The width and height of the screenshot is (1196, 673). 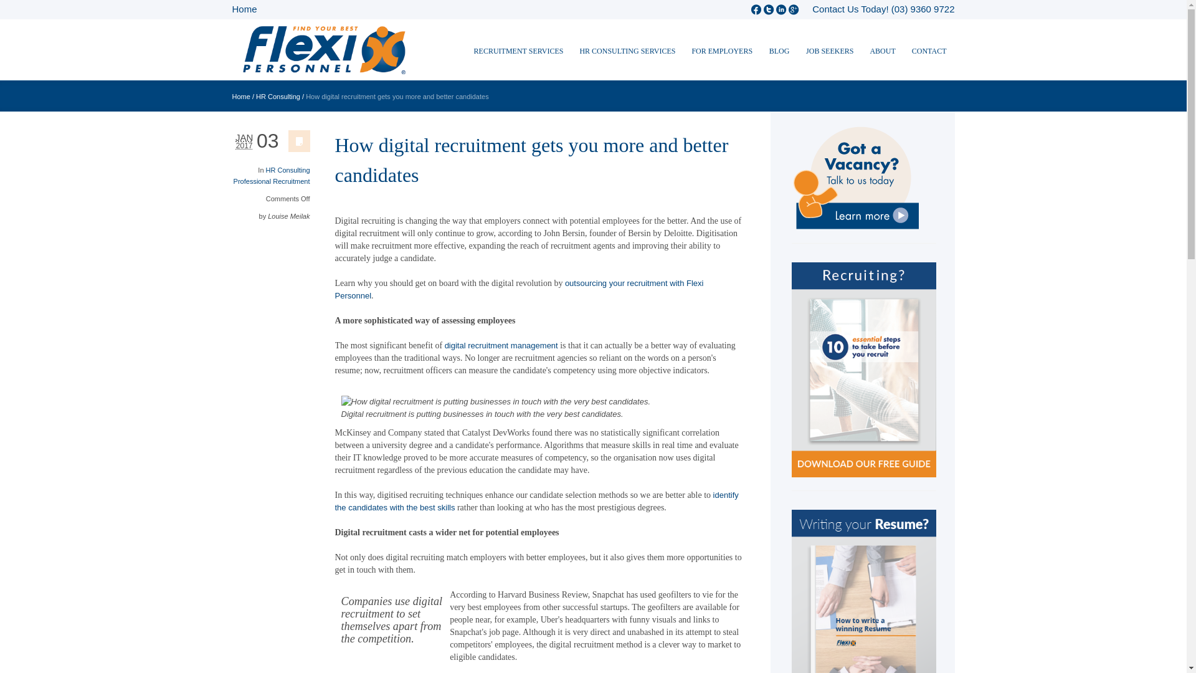 What do you see at coordinates (829, 50) in the screenshot?
I see `JOB SEEKERS` at bounding box center [829, 50].